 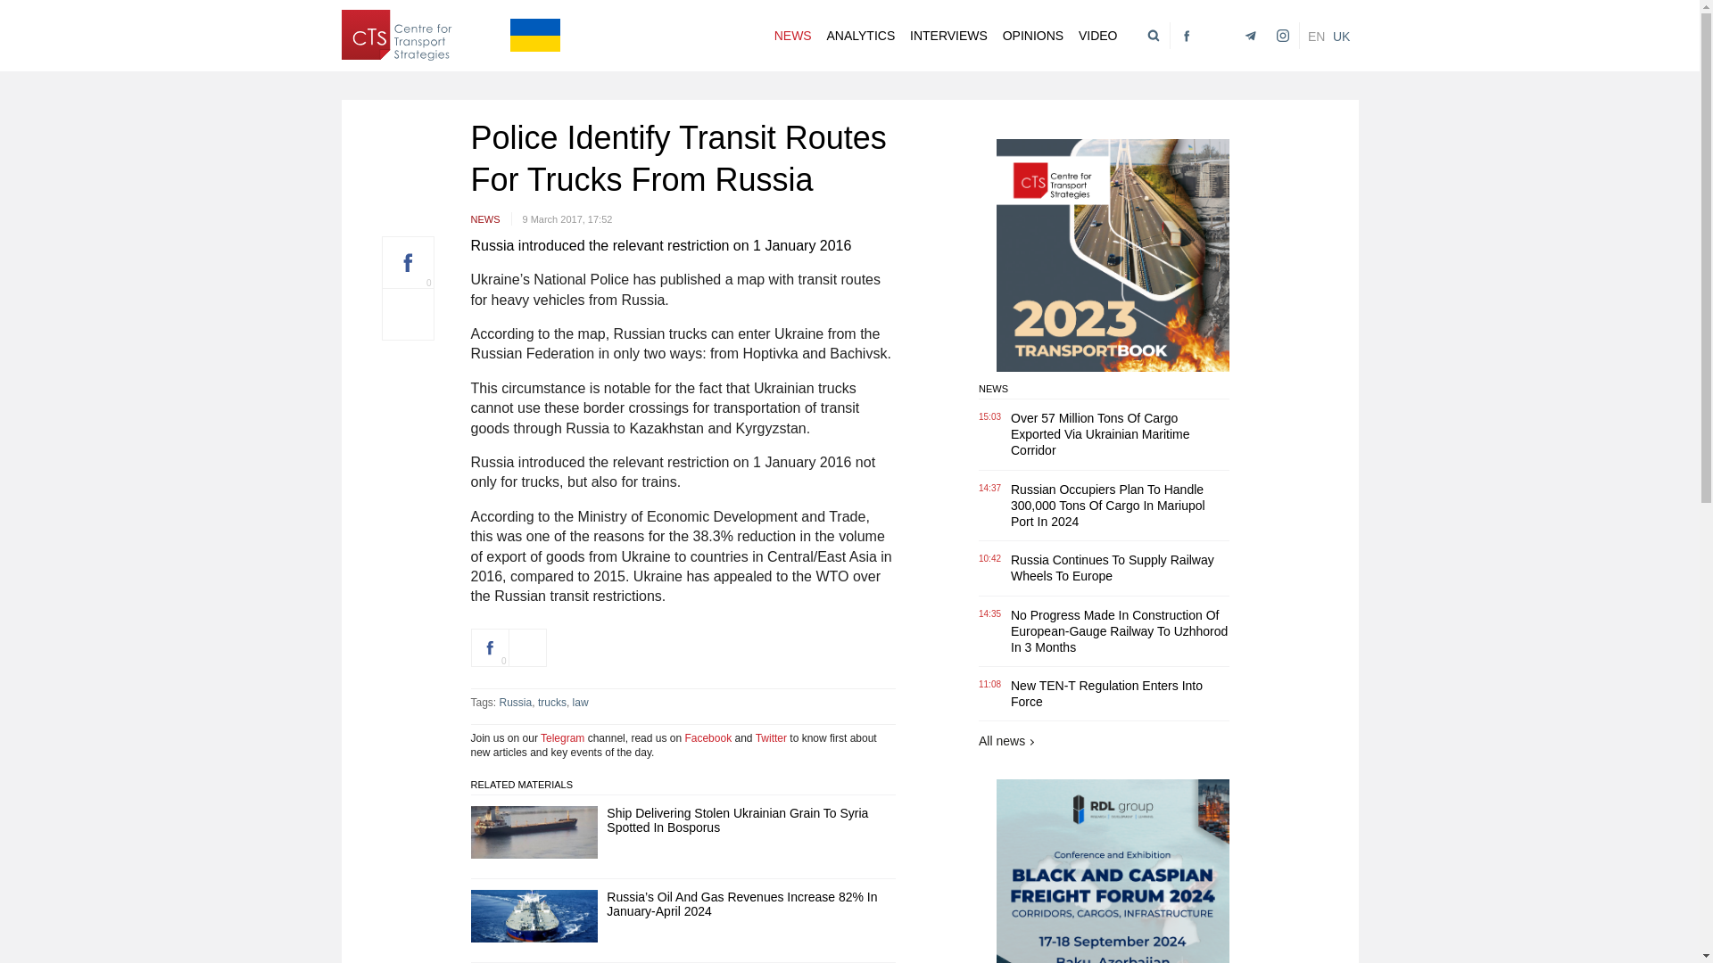 What do you see at coordinates (1215, 36) in the screenshot?
I see `Twitter` at bounding box center [1215, 36].